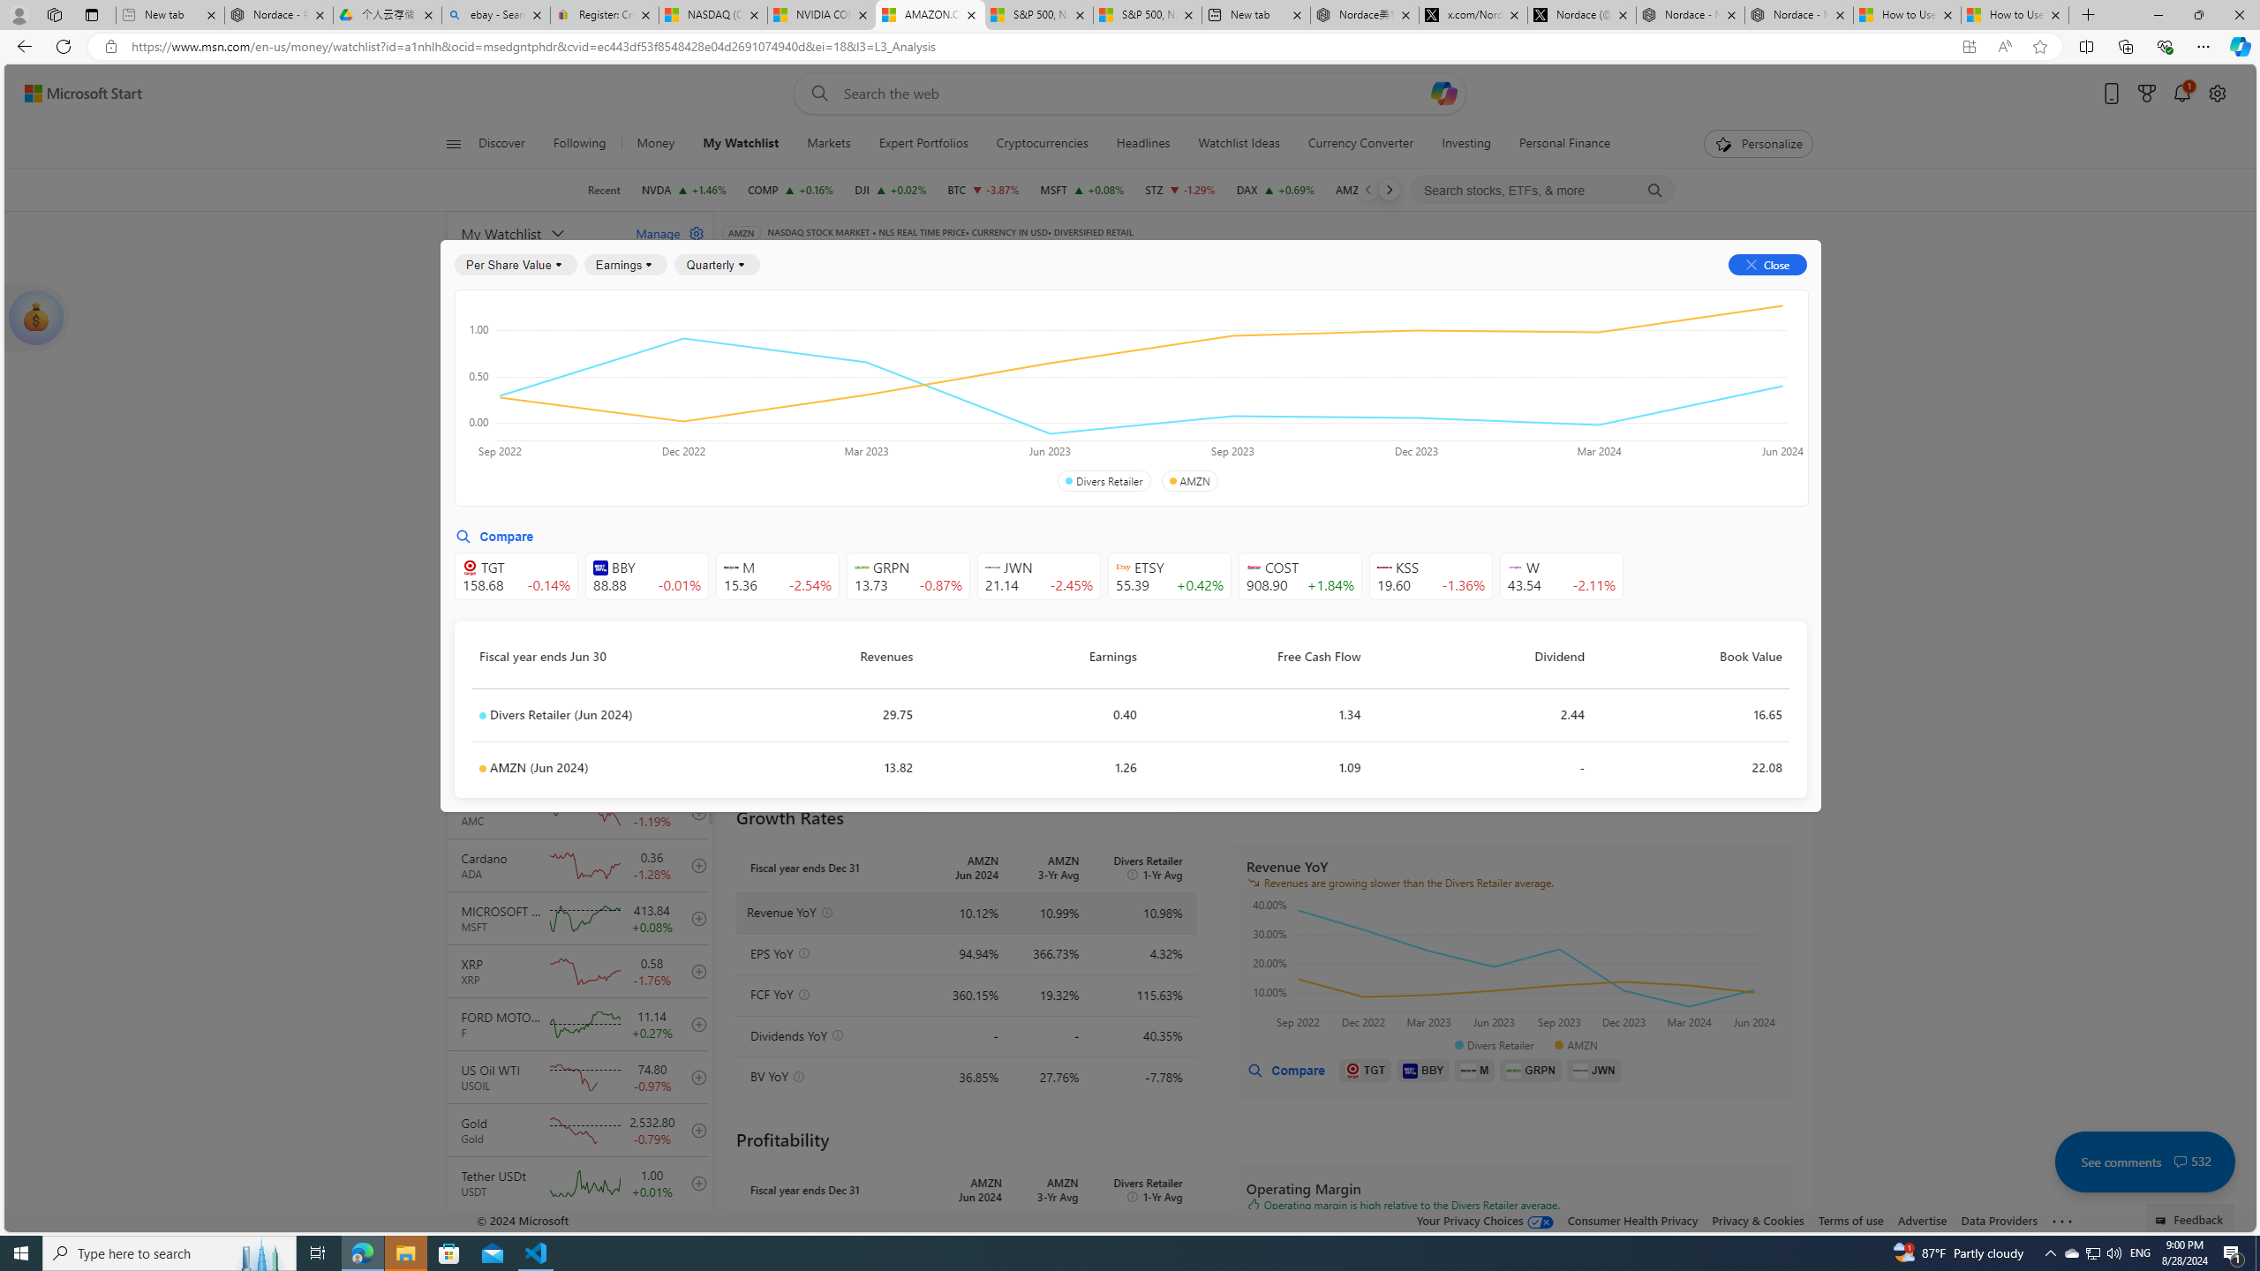 The height and width of the screenshot is (1271, 2260). I want to click on BBY, so click(1423, 1070).